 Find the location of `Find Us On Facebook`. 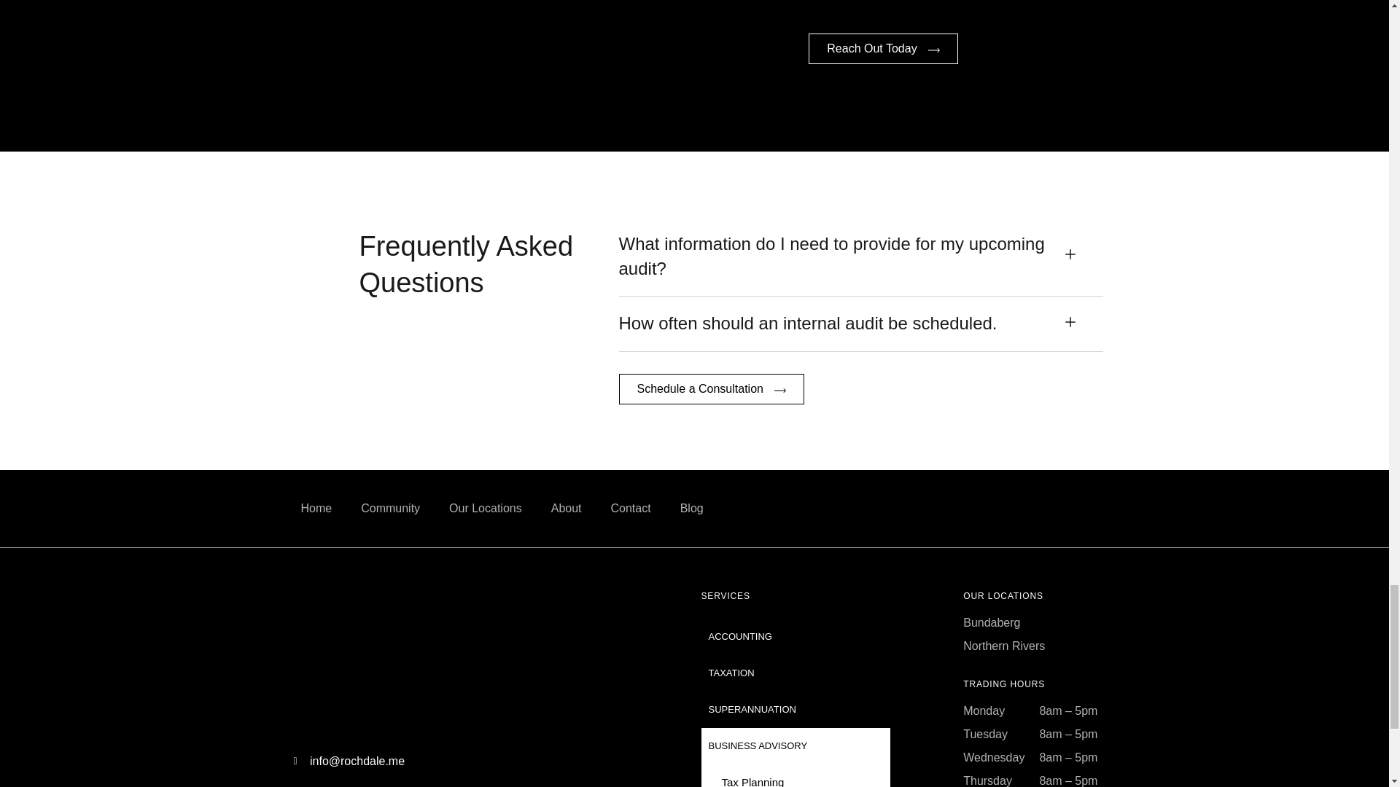

Find Us On Facebook is located at coordinates (1000, 508).